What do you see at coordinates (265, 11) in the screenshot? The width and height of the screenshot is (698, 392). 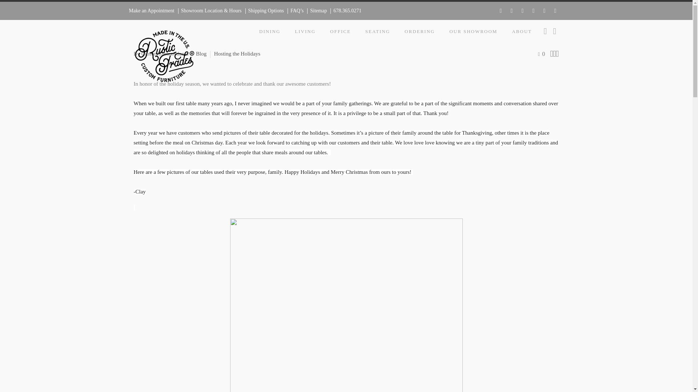 I see `Shipping Options` at bounding box center [265, 11].